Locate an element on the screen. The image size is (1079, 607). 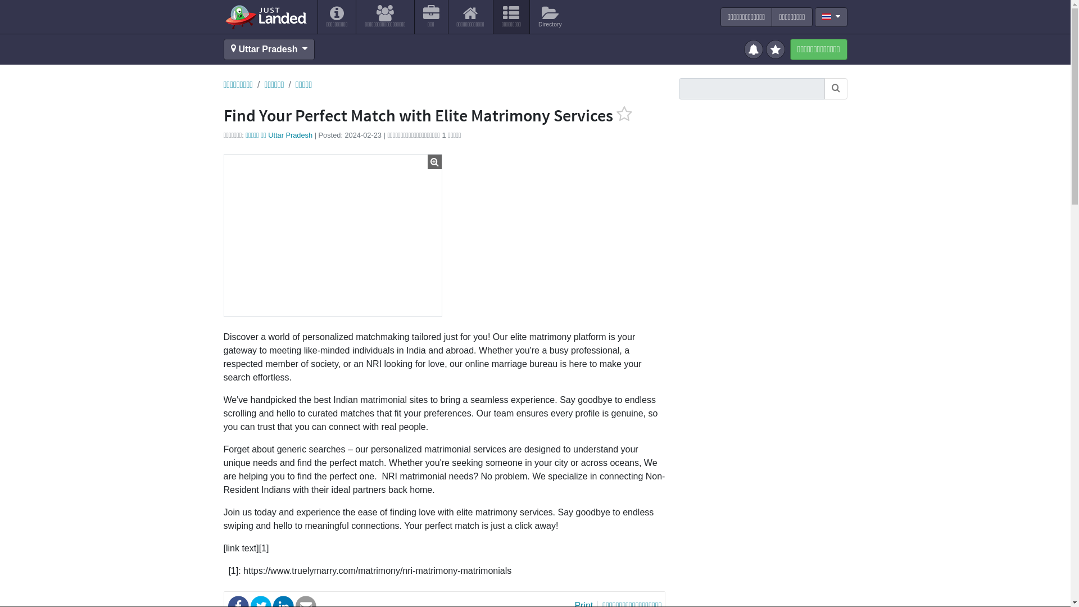
Thai is located at coordinates (826, 16).